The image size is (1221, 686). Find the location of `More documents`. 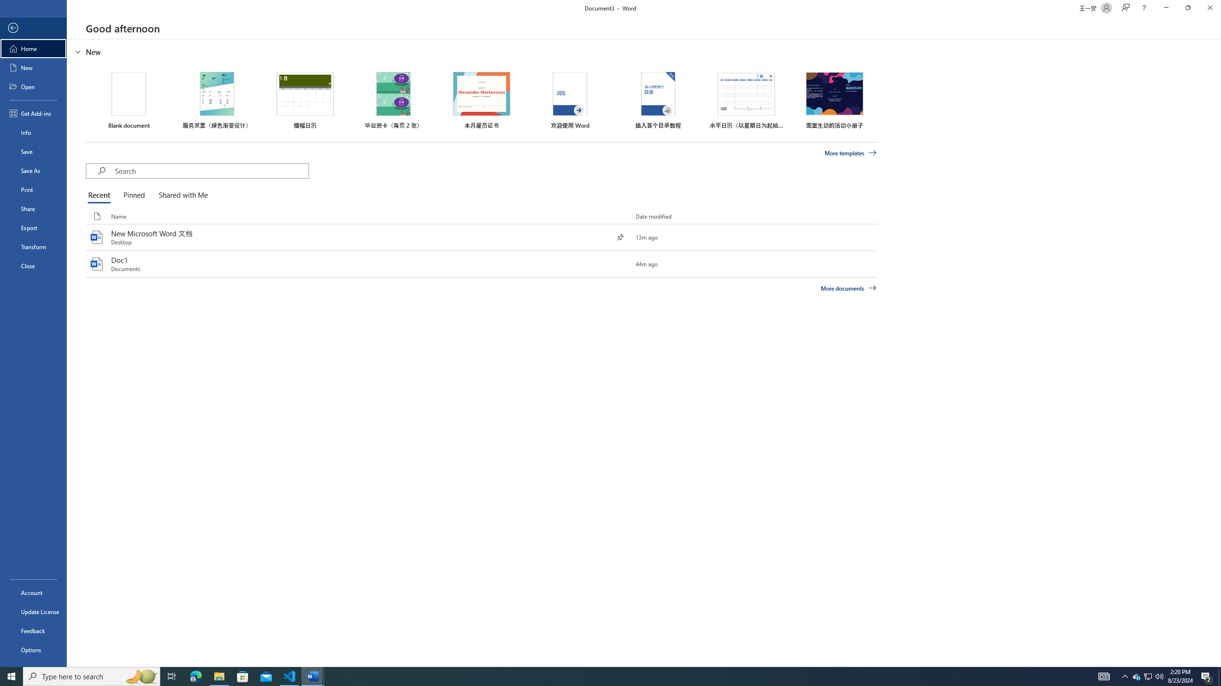

More documents is located at coordinates (848, 288).